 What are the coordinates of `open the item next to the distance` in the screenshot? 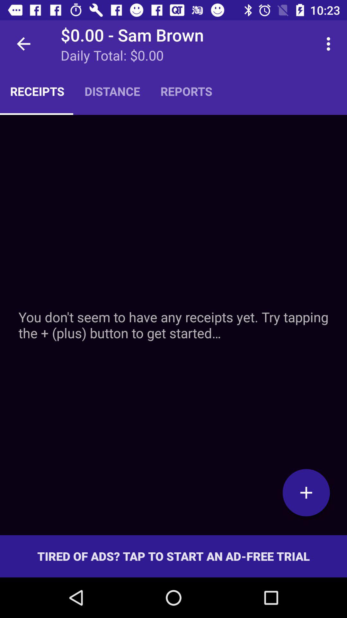 It's located at (186, 91).